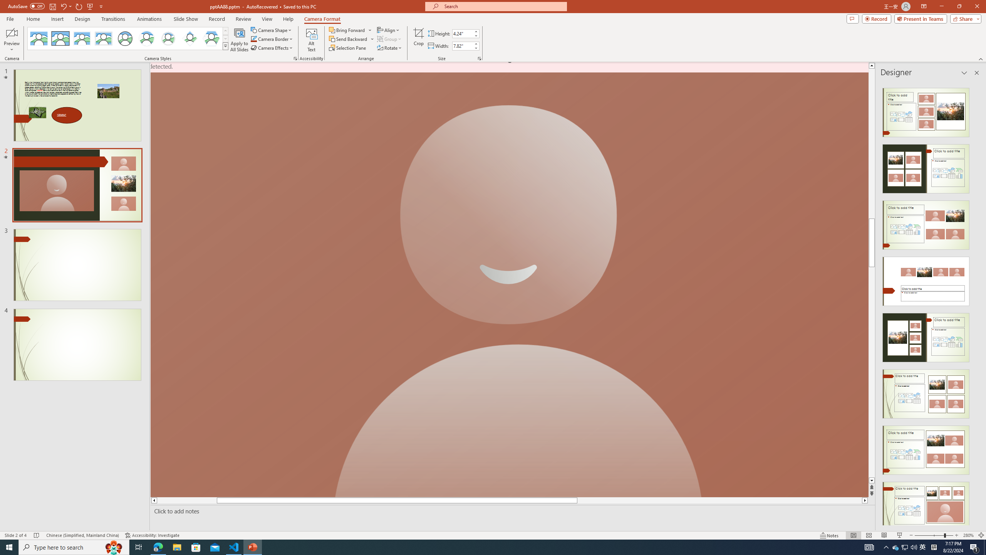 The width and height of the screenshot is (986, 555). Describe the element at coordinates (510, 280) in the screenshot. I see `Decorative Locked` at that location.